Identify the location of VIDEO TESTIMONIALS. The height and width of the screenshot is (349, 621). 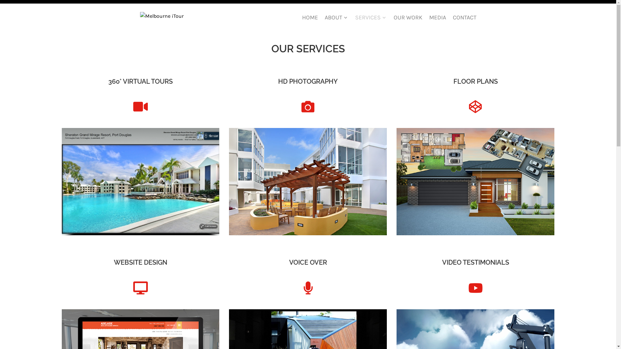
(475, 262).